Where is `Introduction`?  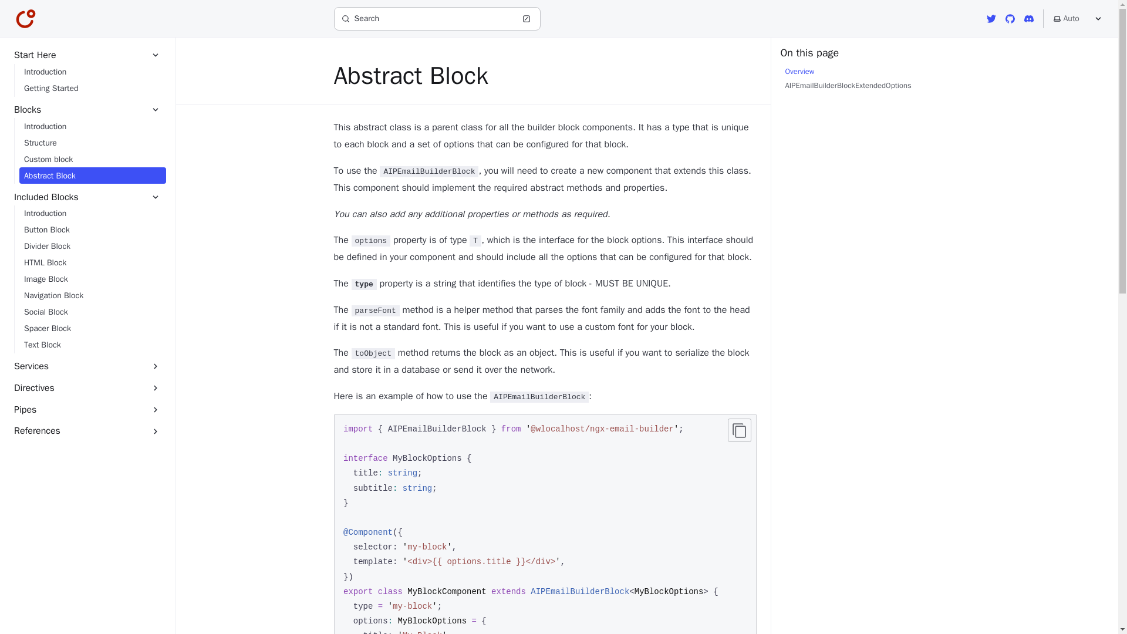 Introduction is located at coordinates (92, 214).